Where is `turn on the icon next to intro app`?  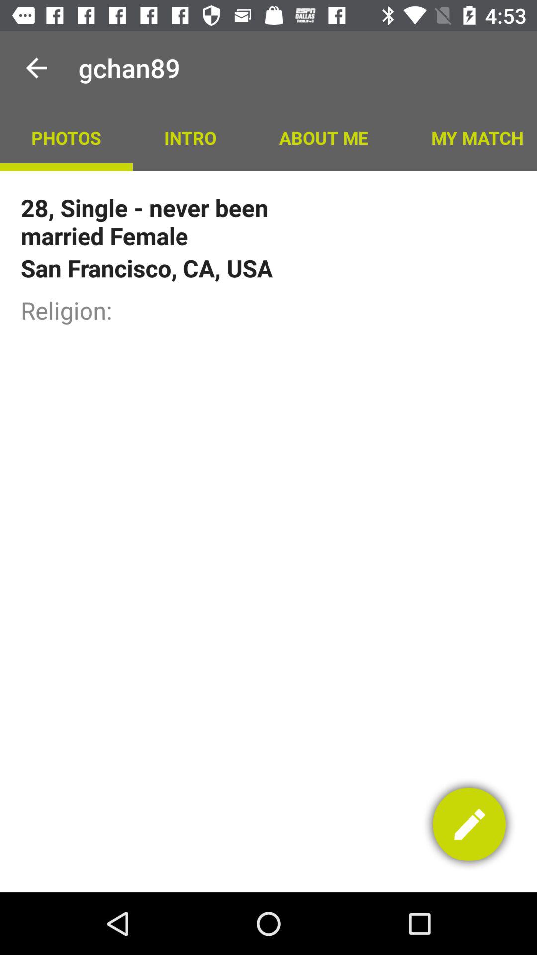 turn on the icon next to intro app is located at coordinates (66, 137).